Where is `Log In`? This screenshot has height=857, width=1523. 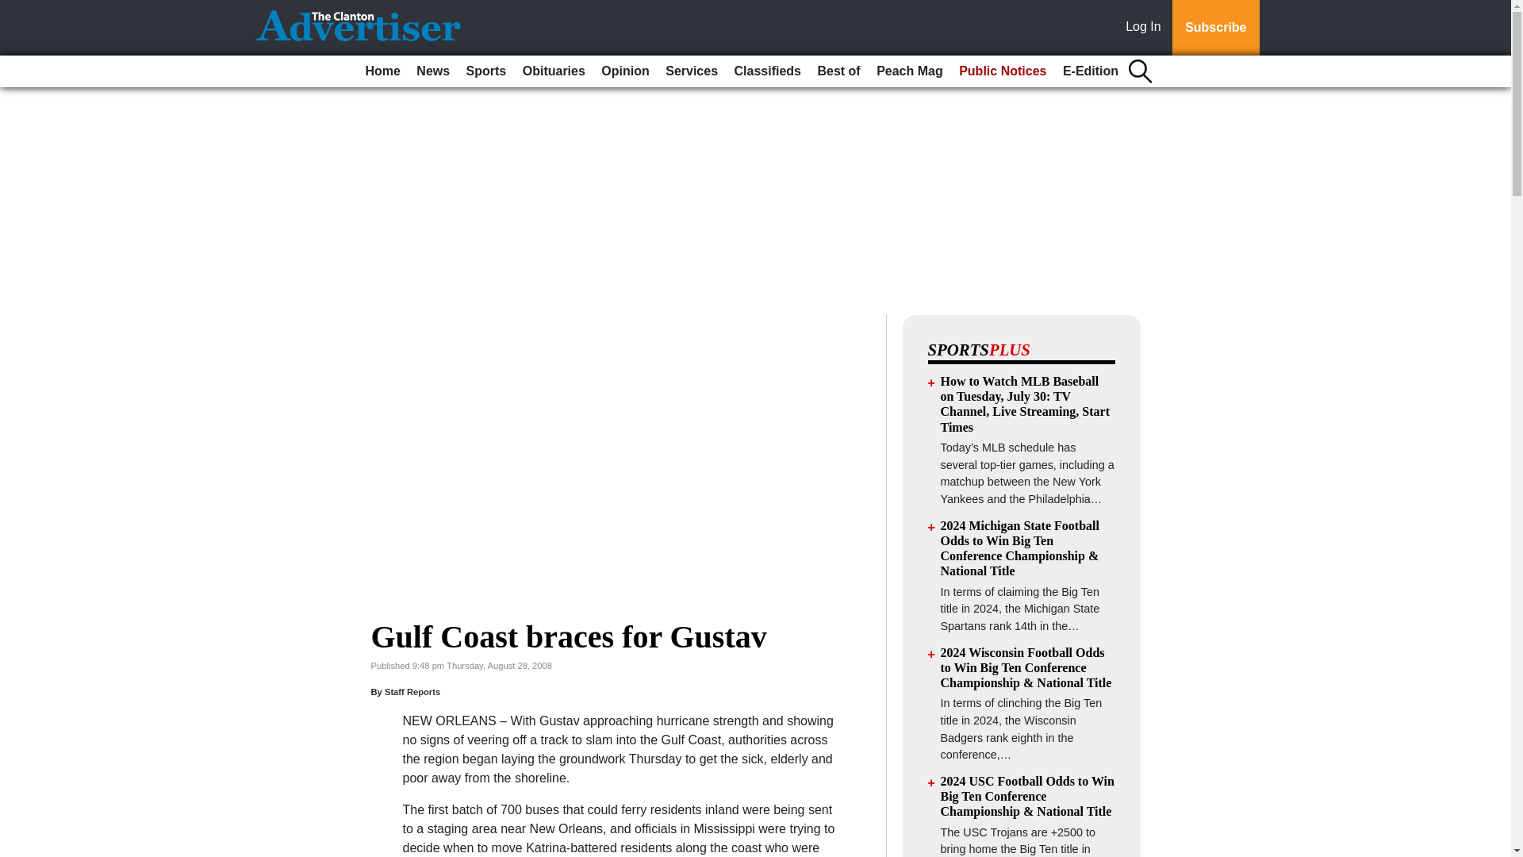
Log In is located at coordinates (1146, 28).